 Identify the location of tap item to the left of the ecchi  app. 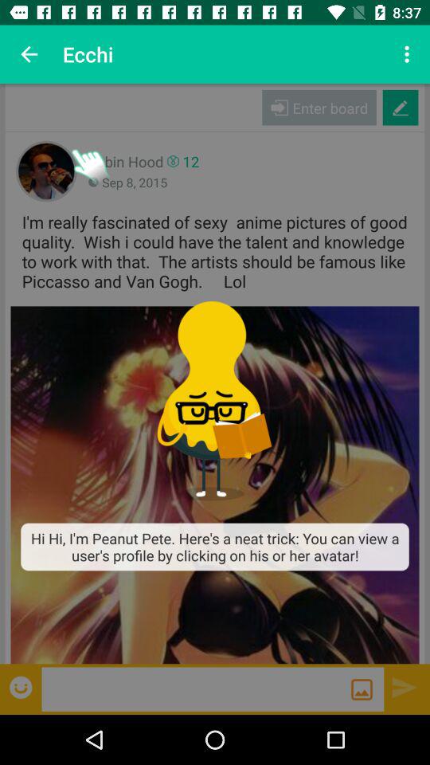
(29, 54).